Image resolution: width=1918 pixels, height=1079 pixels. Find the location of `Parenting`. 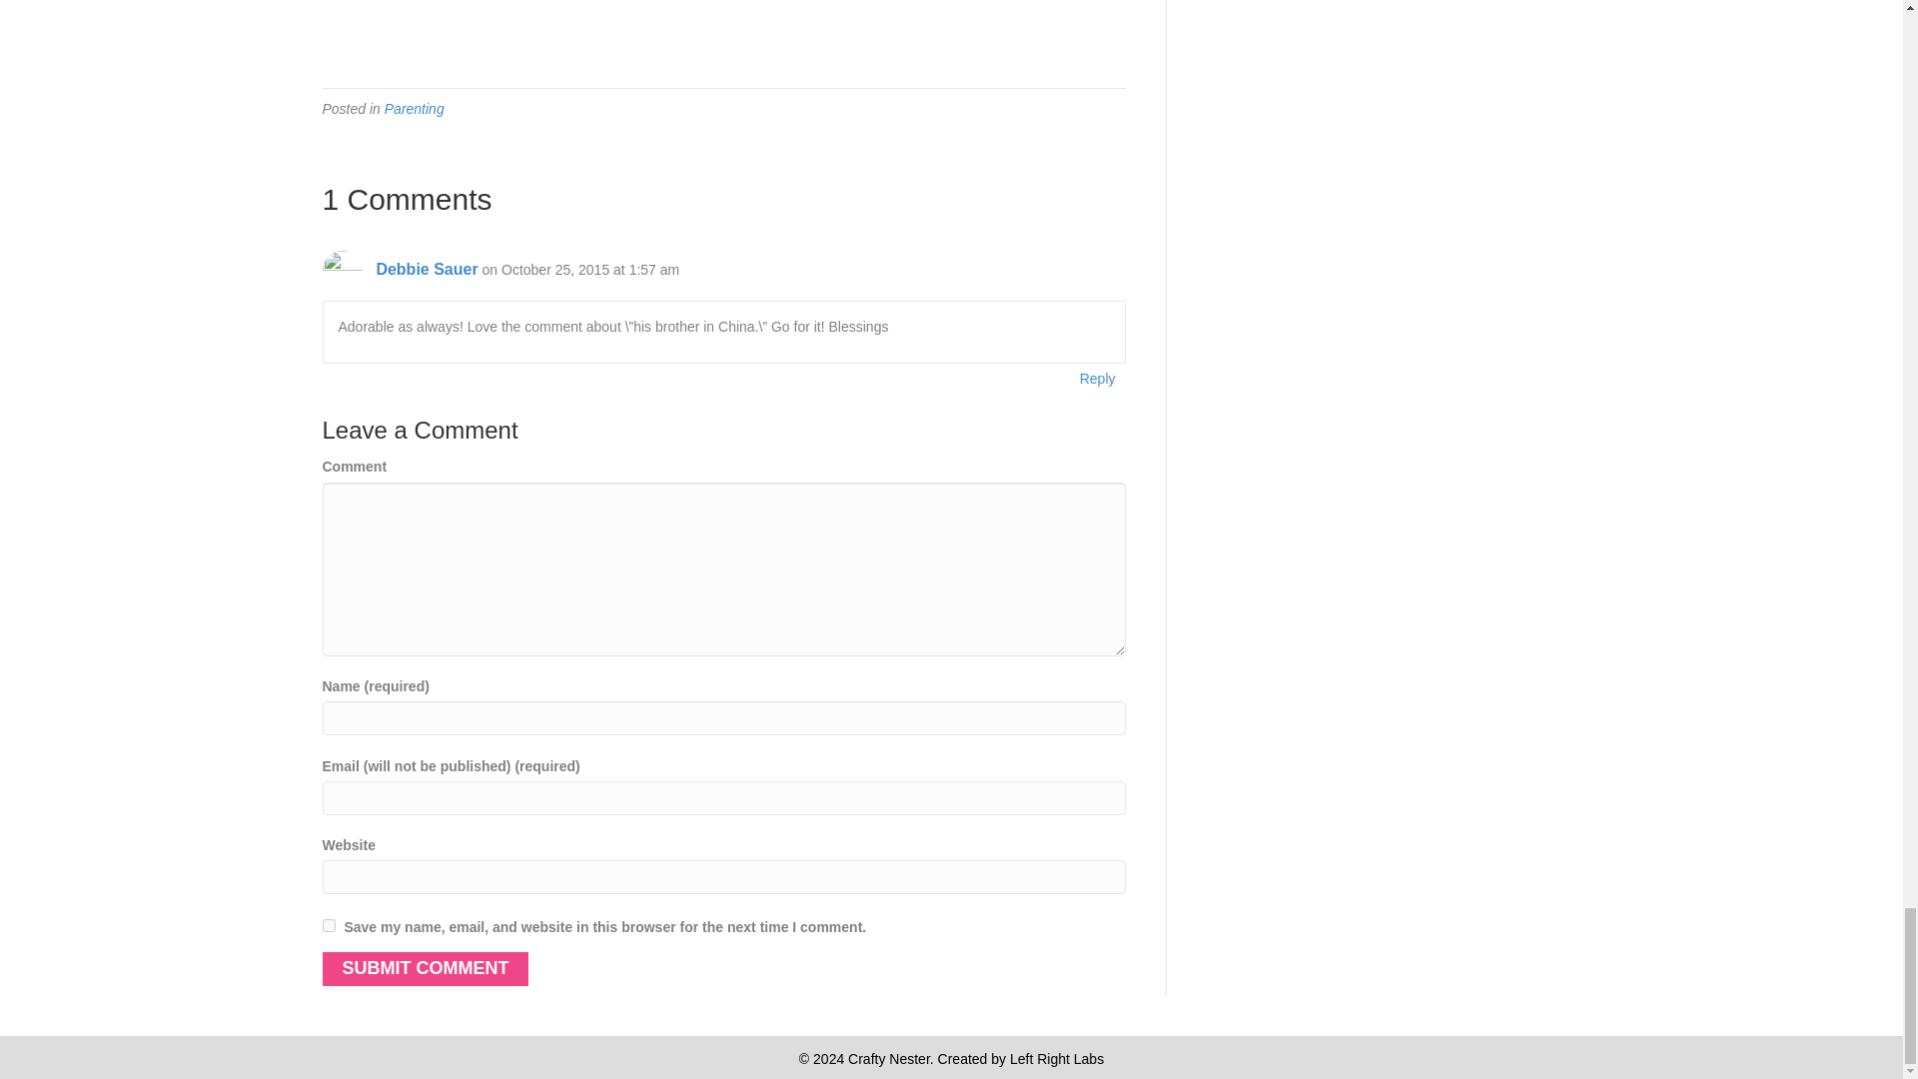

Parenting is located at coordinates (415, 108).